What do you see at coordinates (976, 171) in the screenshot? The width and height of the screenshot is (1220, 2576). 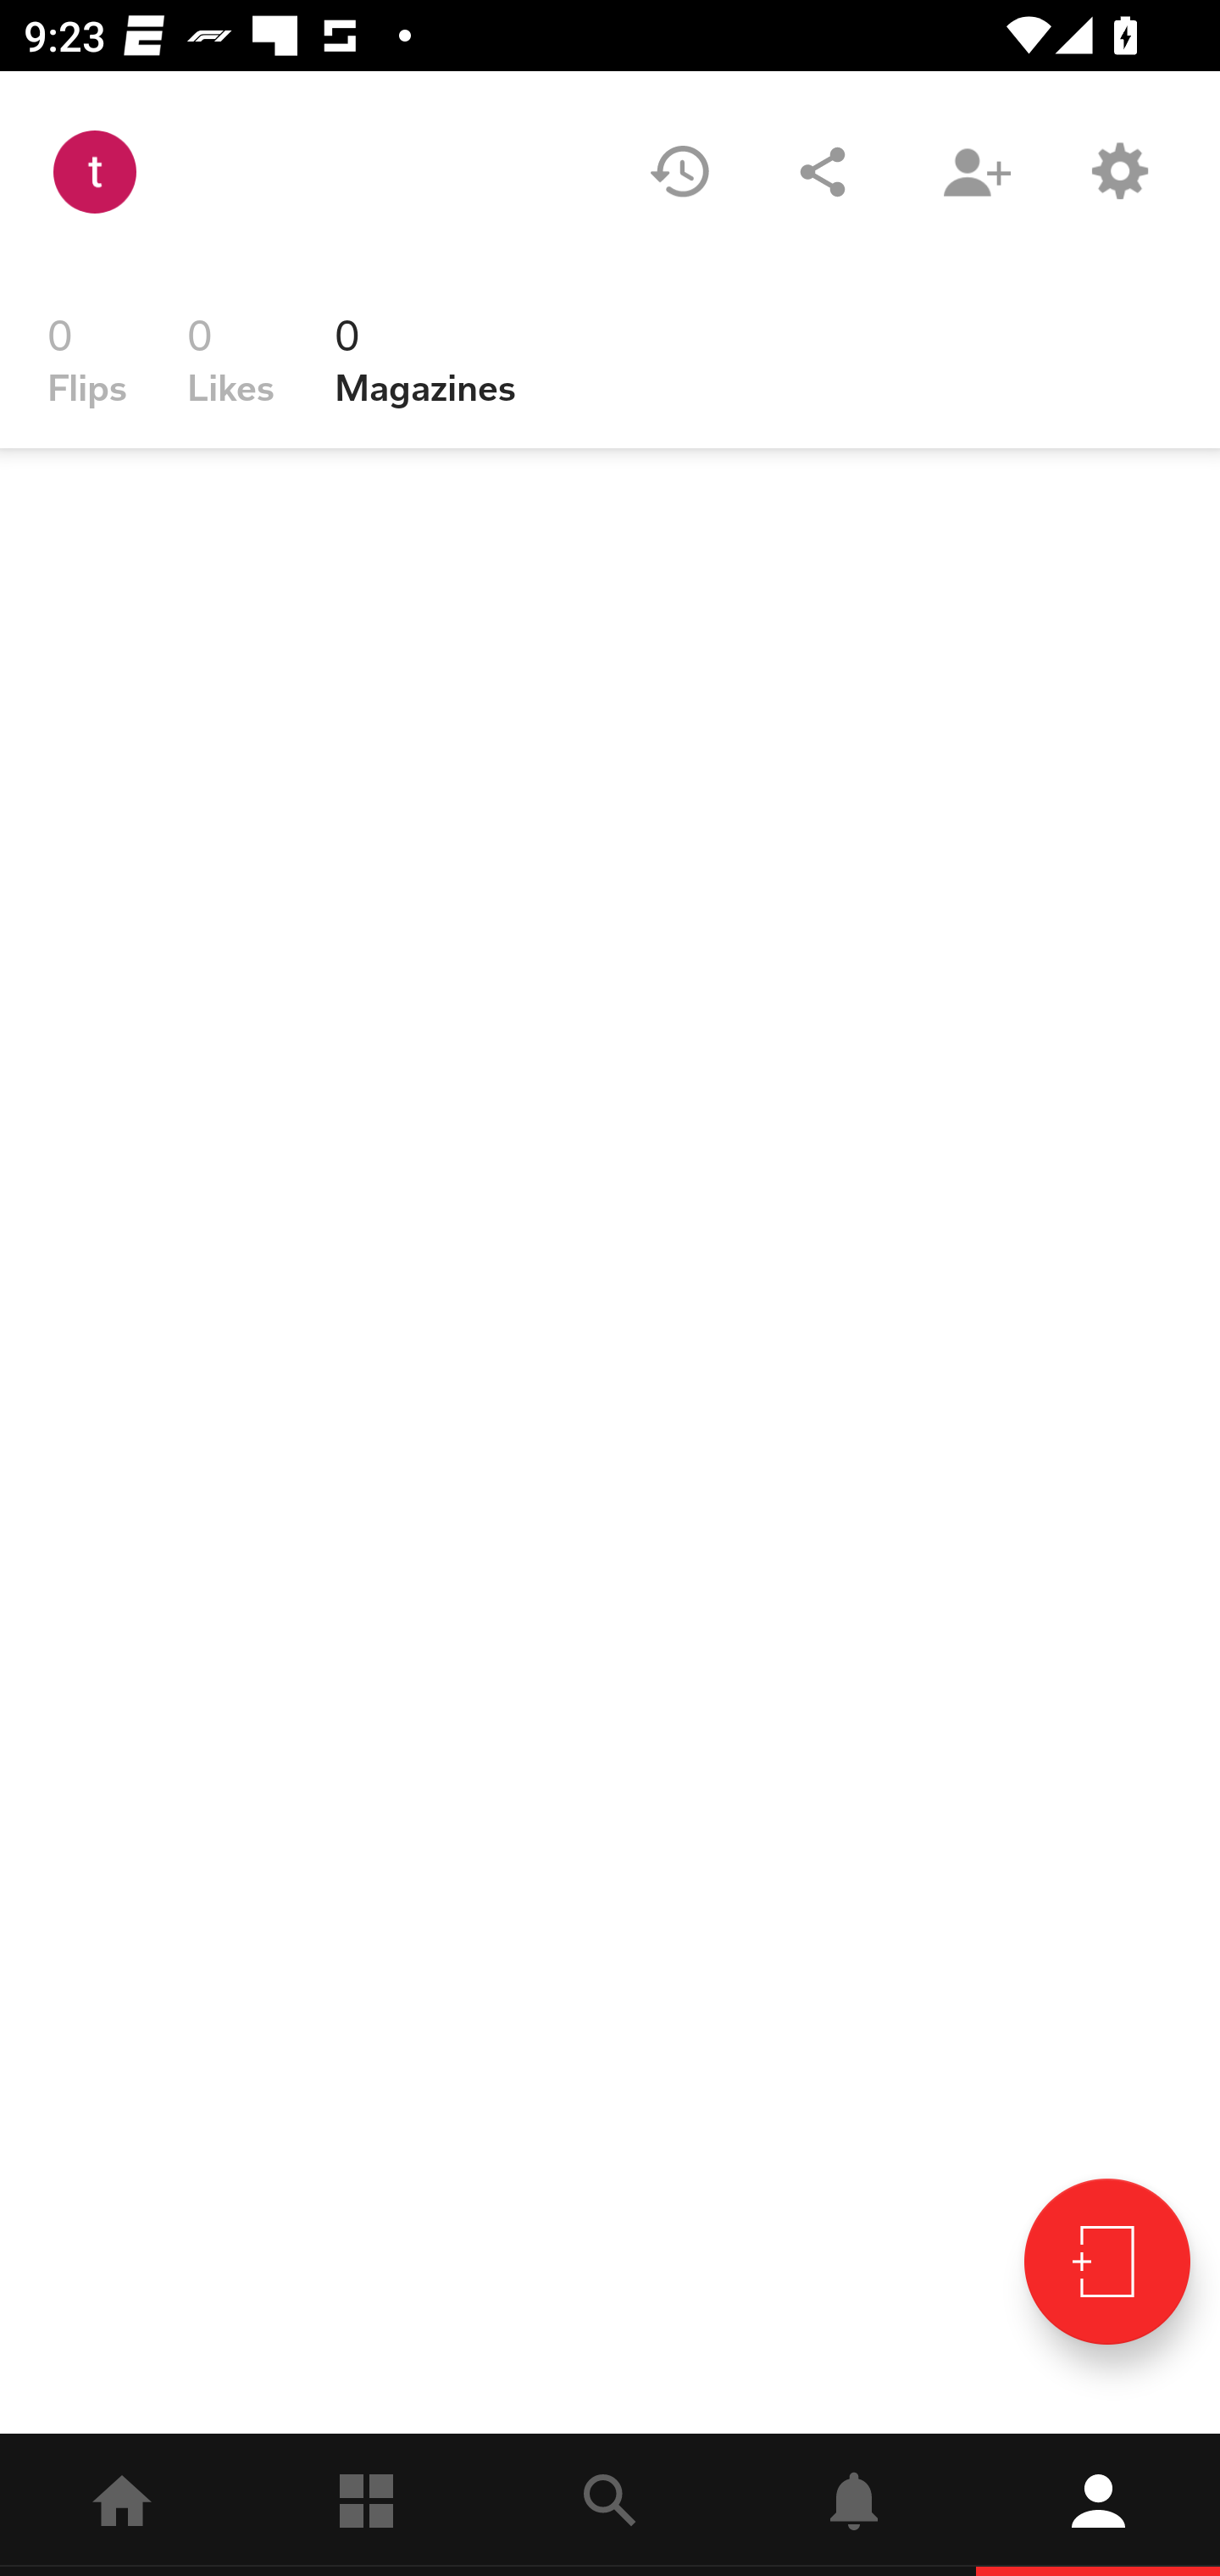 I see `Find Friends` at bounding box center [976, 171].